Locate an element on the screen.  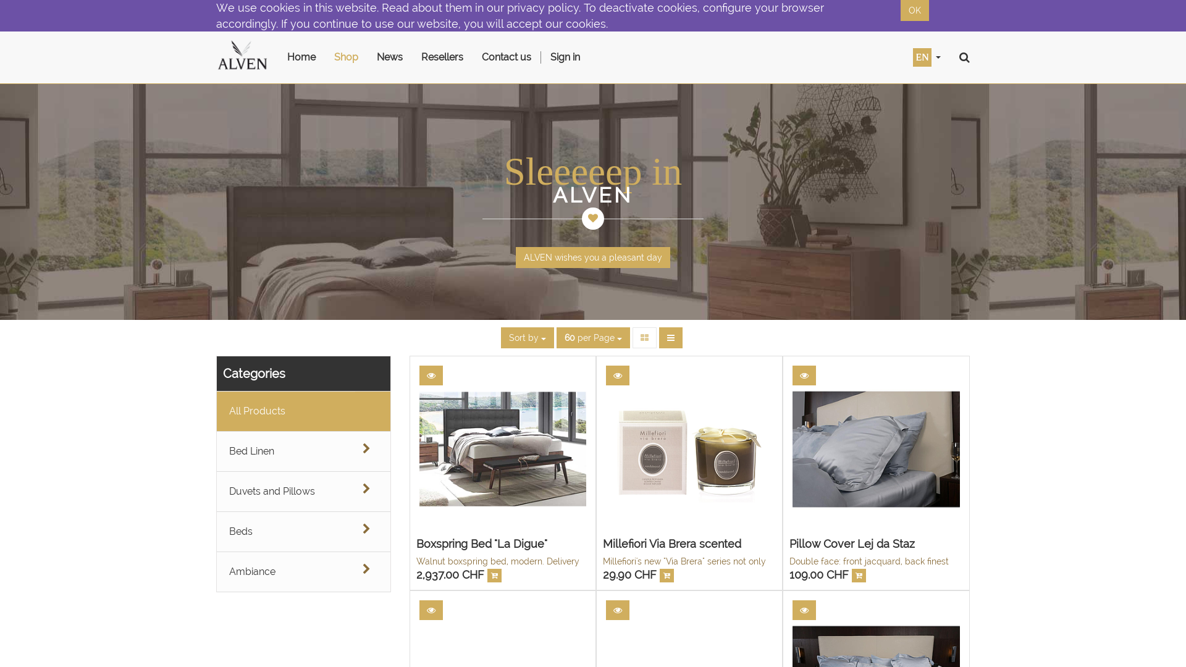
Alven GmbH is located at coordinates (242, 58).